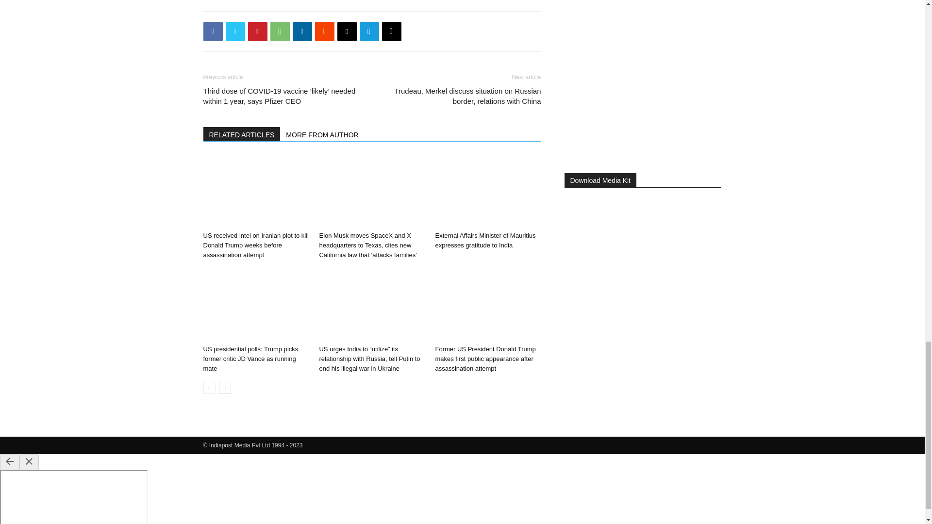  What do you see at coordinates (213, 32) in the screenshot?
I see `Facebook` at bounding box center [213, 32].